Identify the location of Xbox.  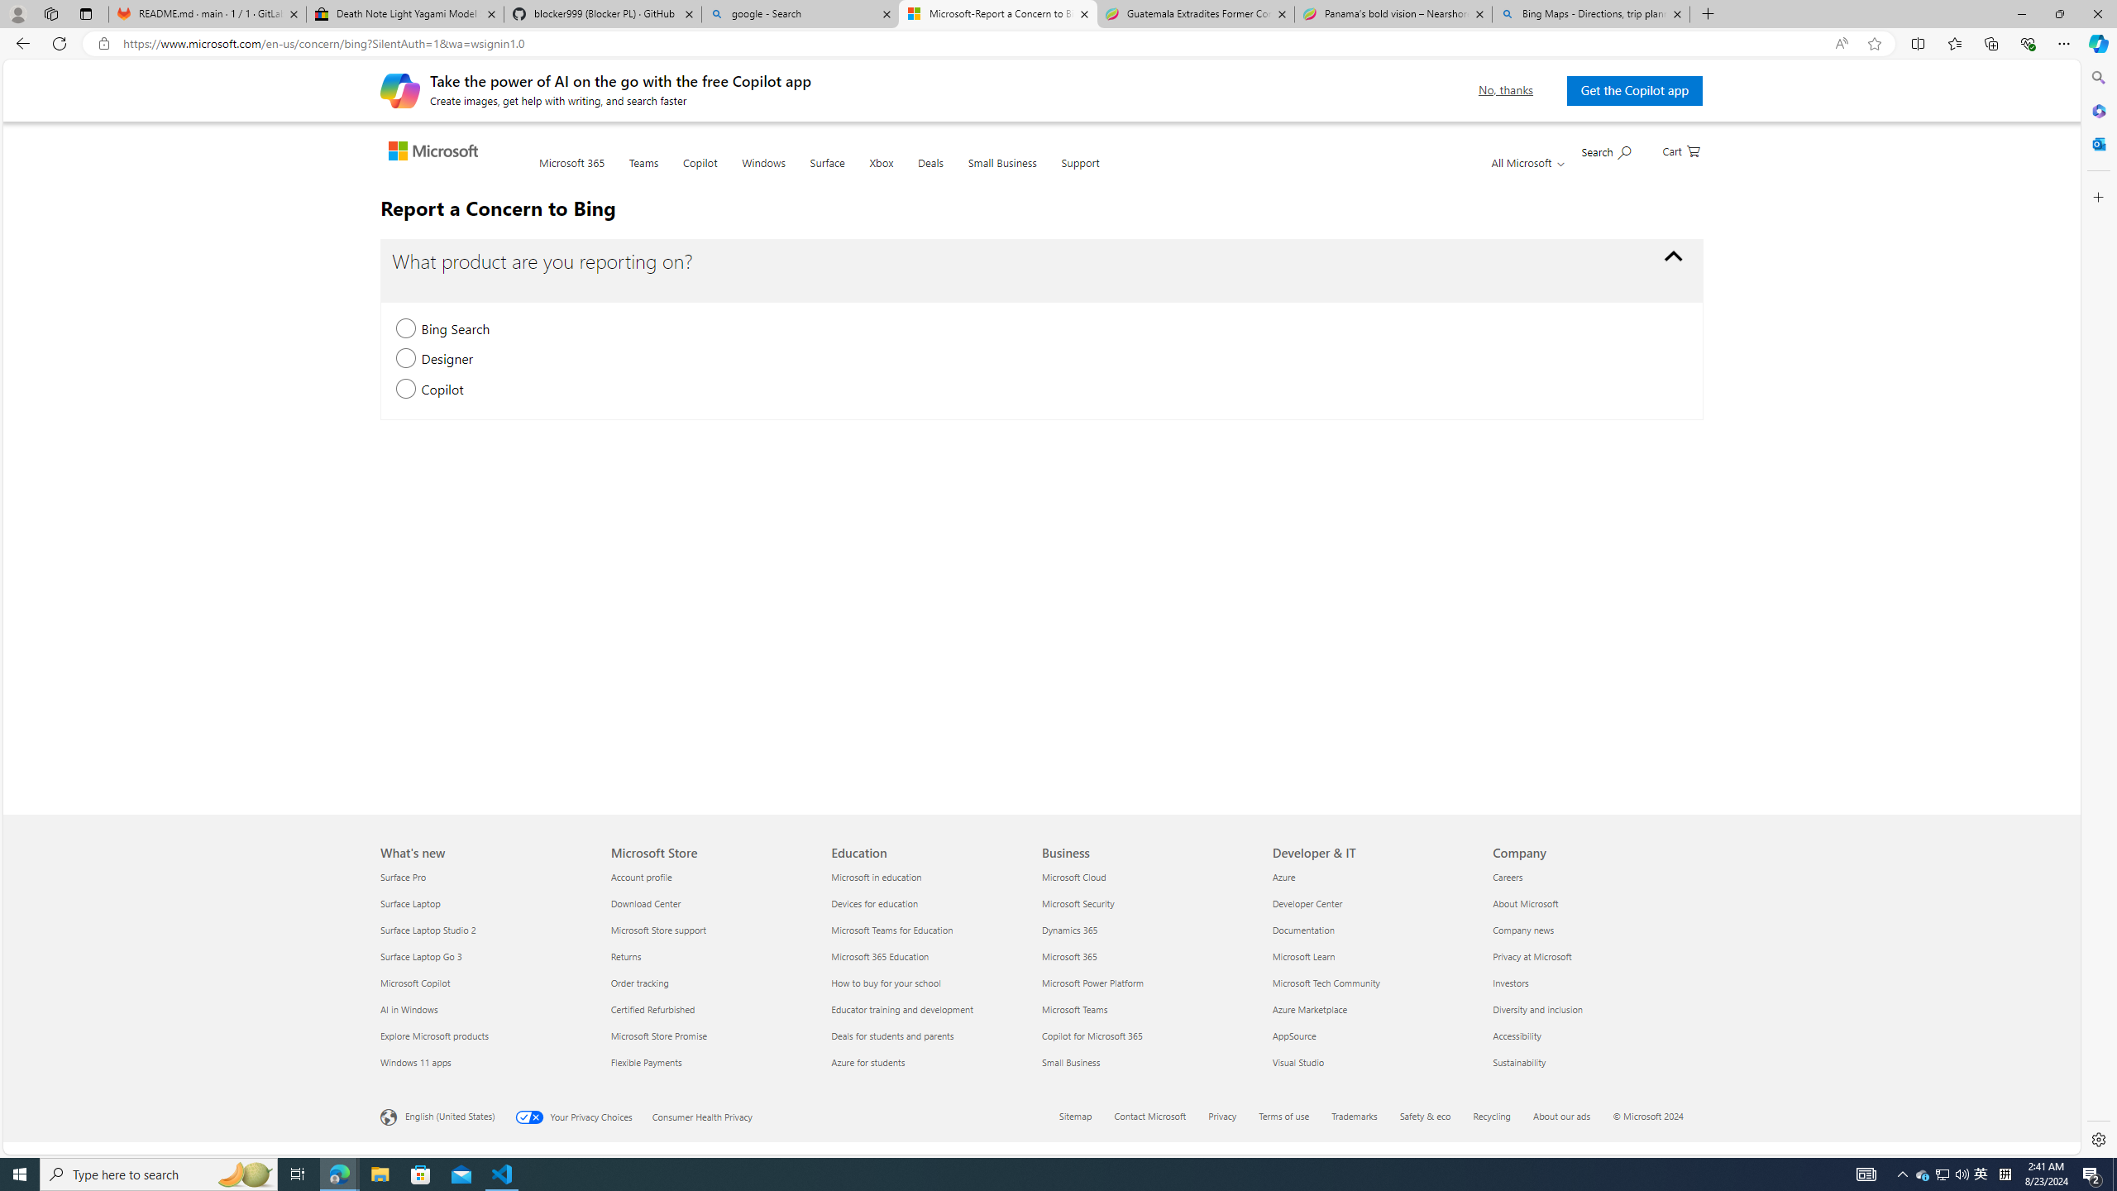
(880, 172).